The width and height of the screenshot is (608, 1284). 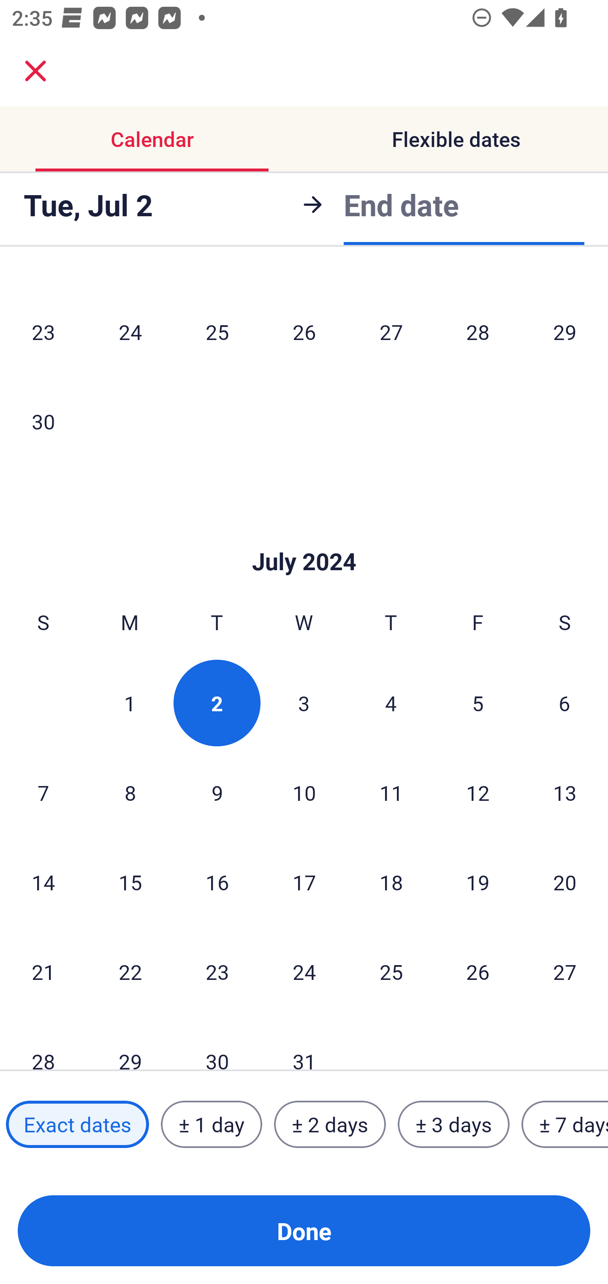 What do you see at coordinates (565, 793) in the screenshot?
I see `13 Saturday, July 13, 2024` at bounding box center [565, 793].